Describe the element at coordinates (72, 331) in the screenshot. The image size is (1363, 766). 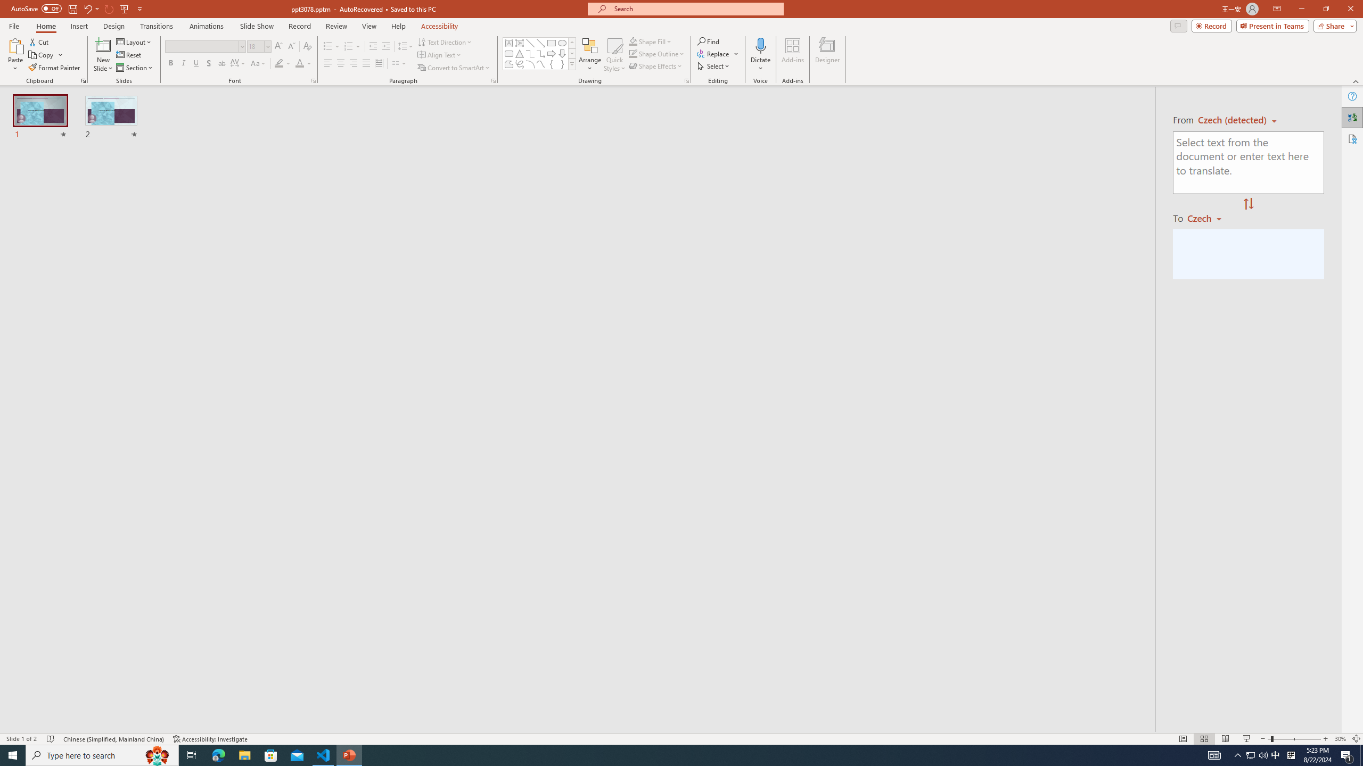
I see `Run and Debug (Ctrl+Shift+D)` at that location.